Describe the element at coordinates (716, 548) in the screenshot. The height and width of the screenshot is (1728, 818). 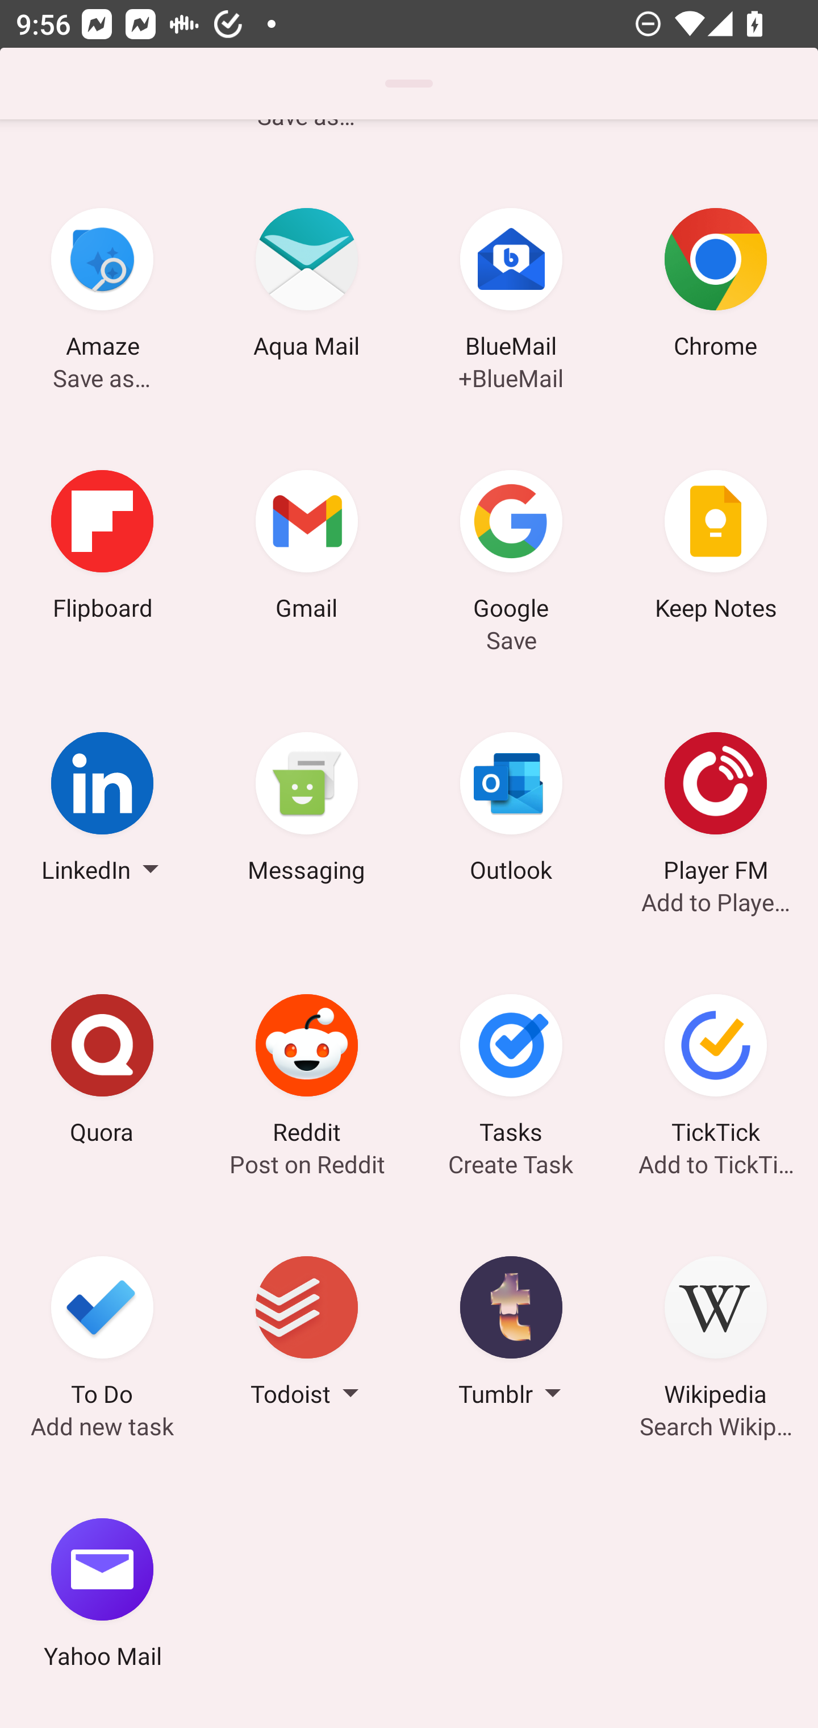
I see `Keep Notes` at that location.